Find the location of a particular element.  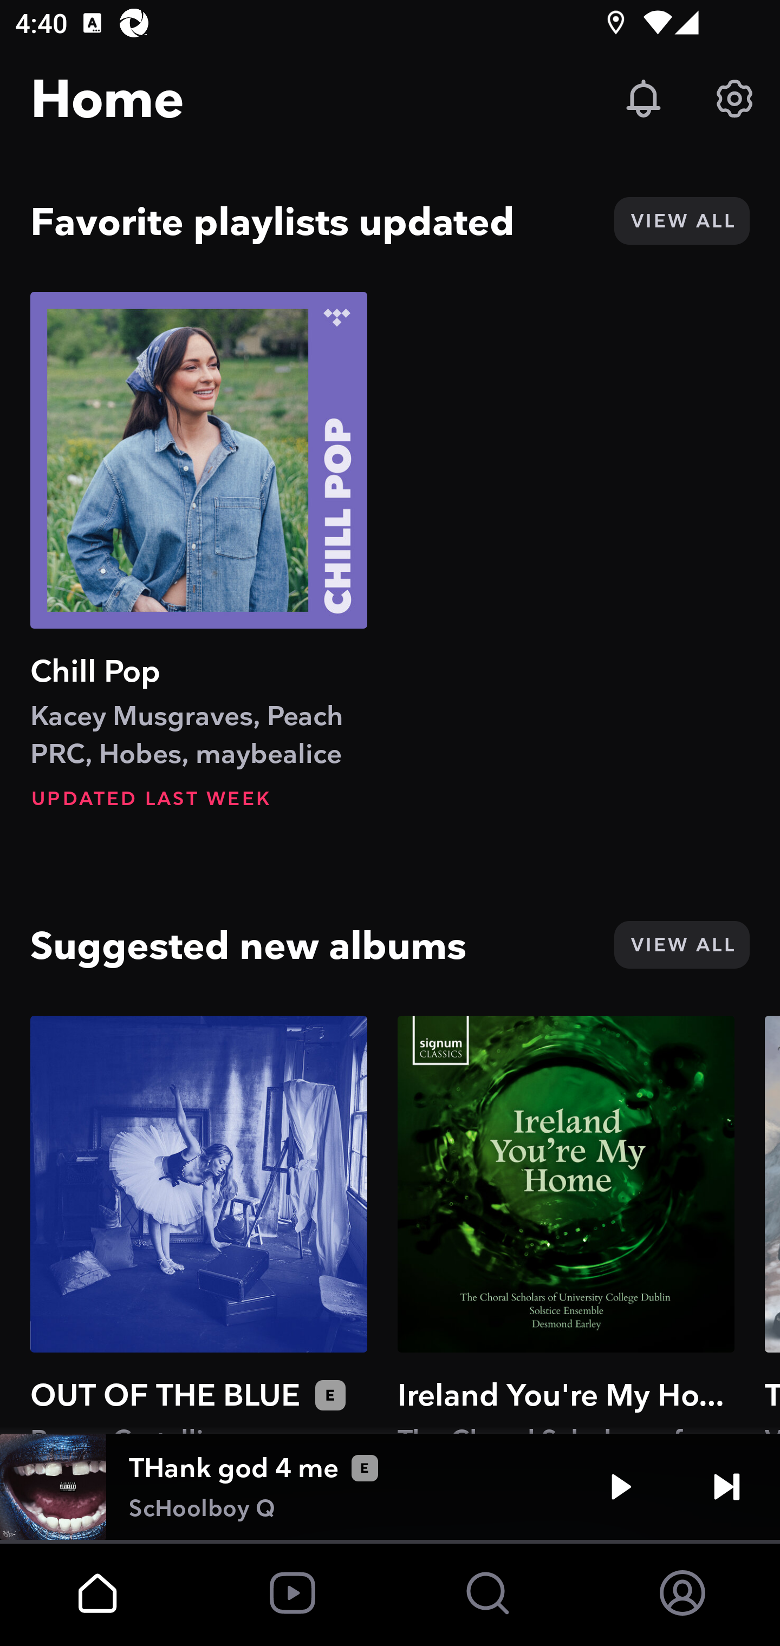

THank god 4 me    ScHoolboy Q Play is located at coordinates (390, 1487).